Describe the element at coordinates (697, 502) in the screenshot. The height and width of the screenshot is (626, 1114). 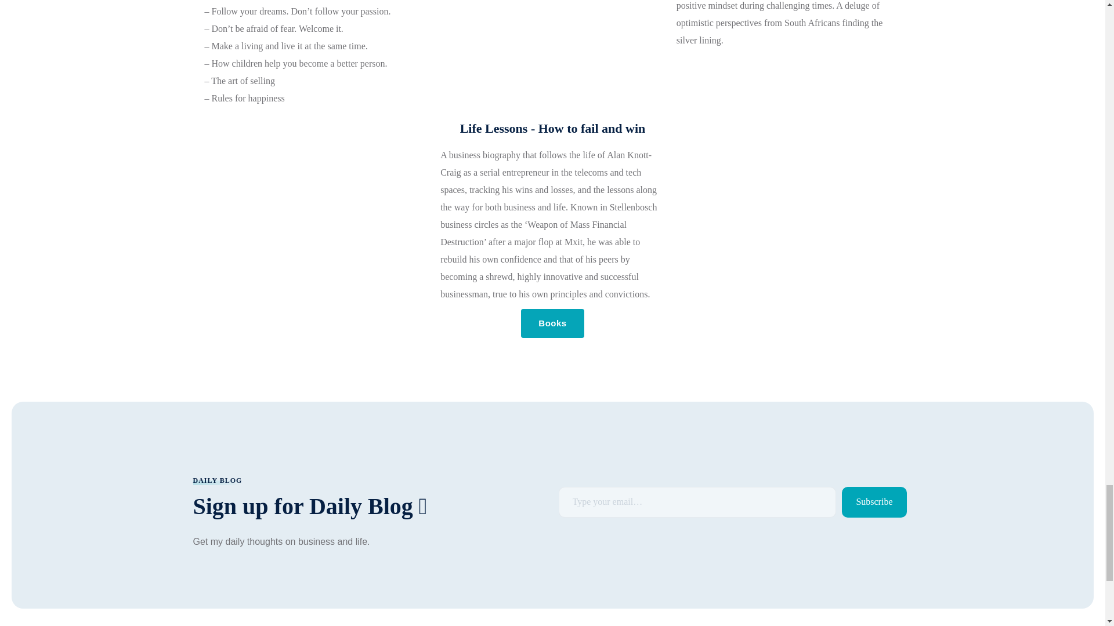
I see `Please fill in this field.` at that location.